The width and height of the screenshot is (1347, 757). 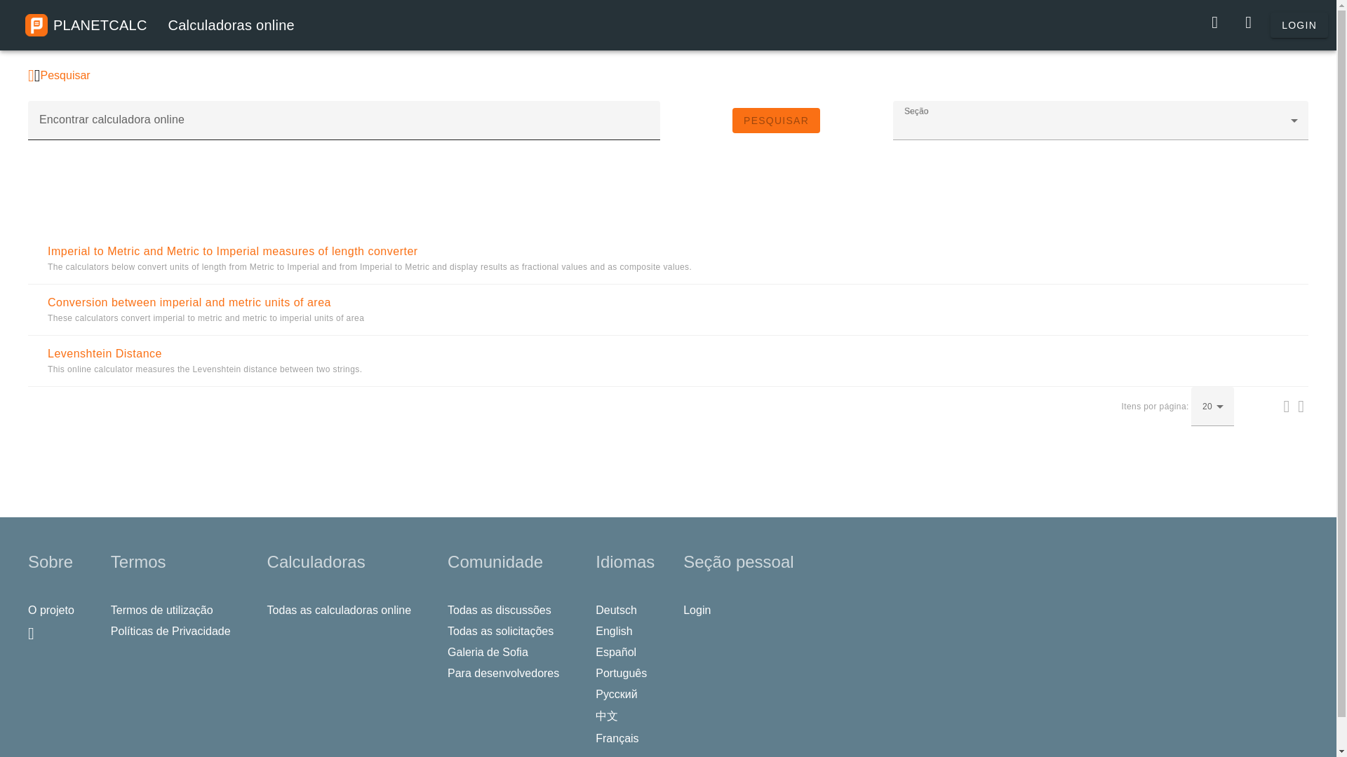 I want to click on English, so click(x=617, y=631).